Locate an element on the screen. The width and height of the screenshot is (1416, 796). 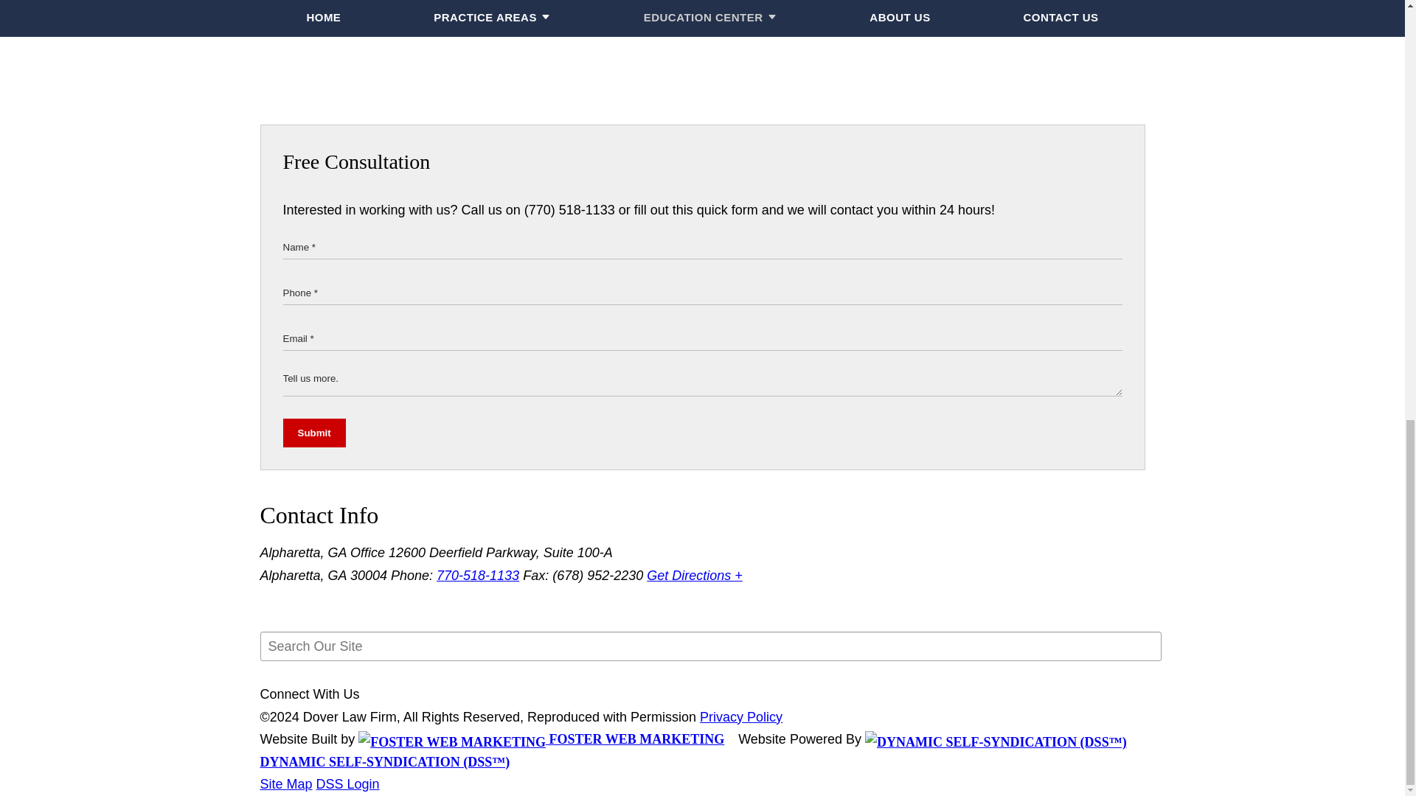
770-518-1133 is located at coordinates (478, 575).